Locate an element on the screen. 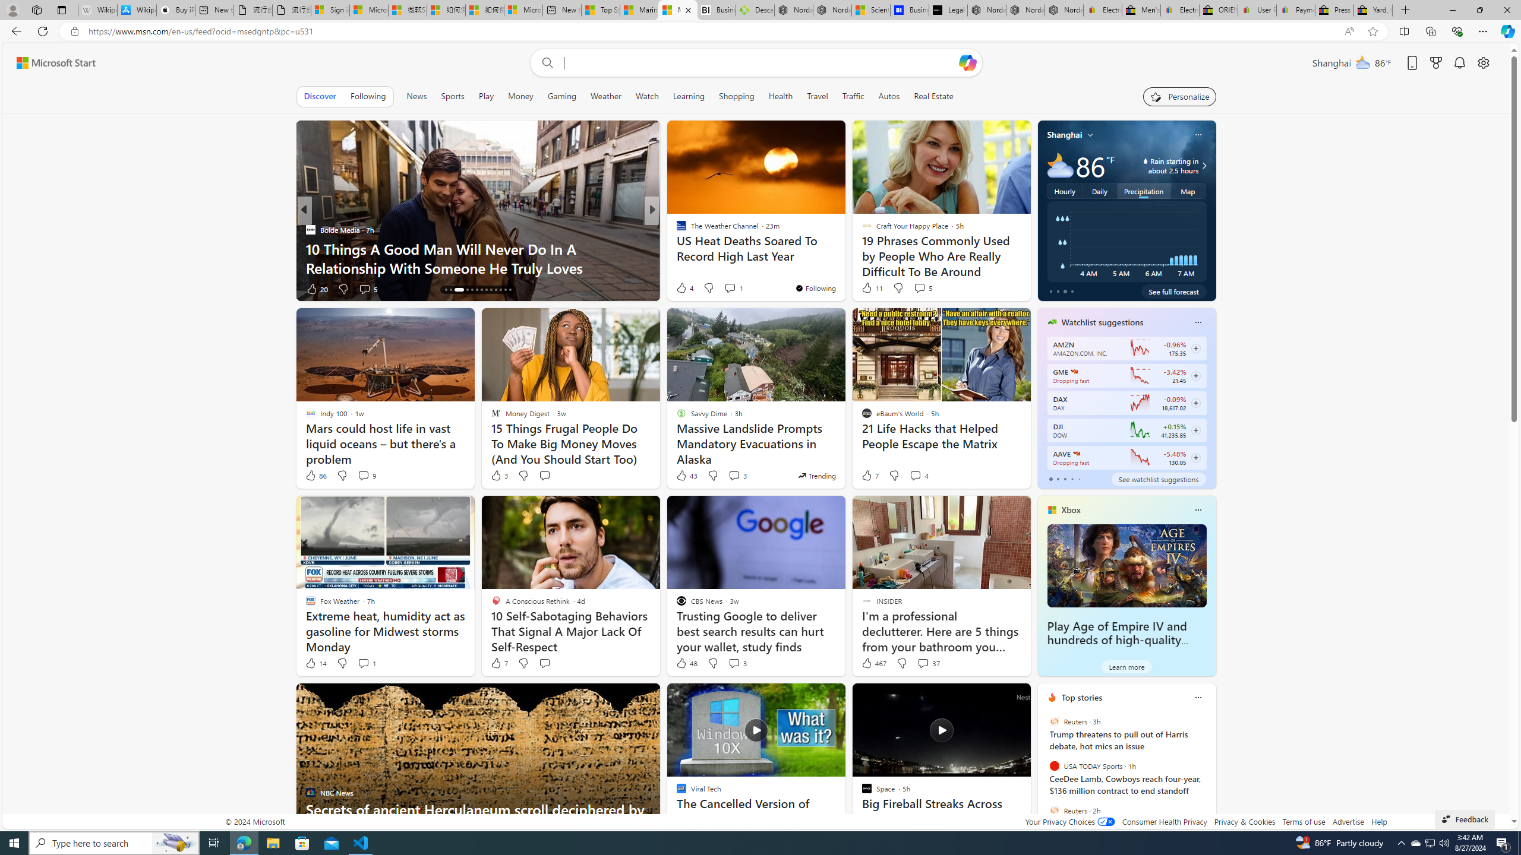 The width and height of the screenshot is (1521, 855). AutomationID: tab-25 is located at coordinates (505, 290).